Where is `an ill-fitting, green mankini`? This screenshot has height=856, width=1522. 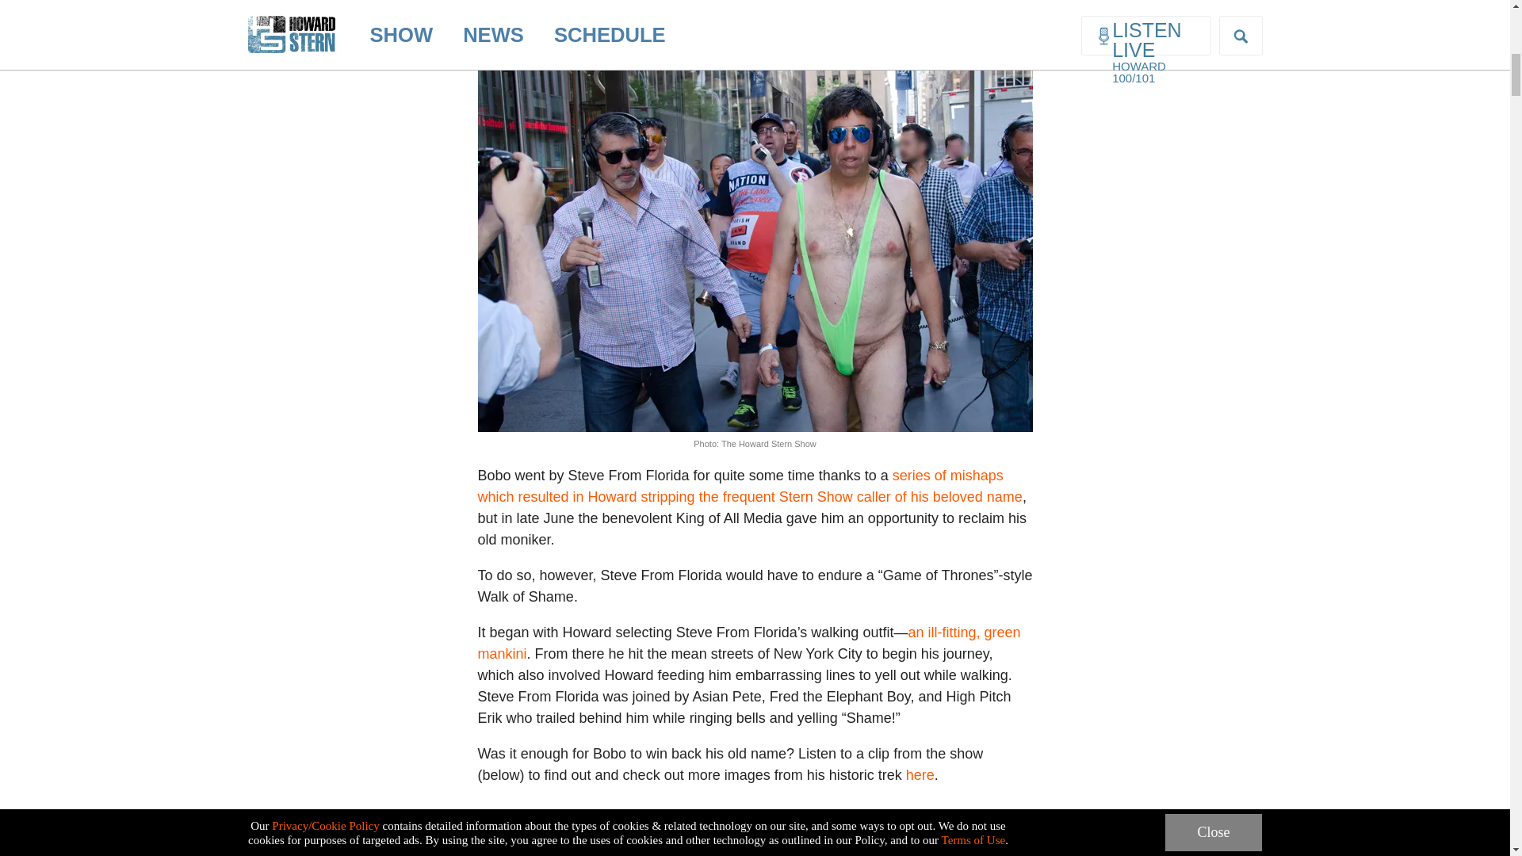
an ill-fitting, green mankini is located at coordinates (748, 643).